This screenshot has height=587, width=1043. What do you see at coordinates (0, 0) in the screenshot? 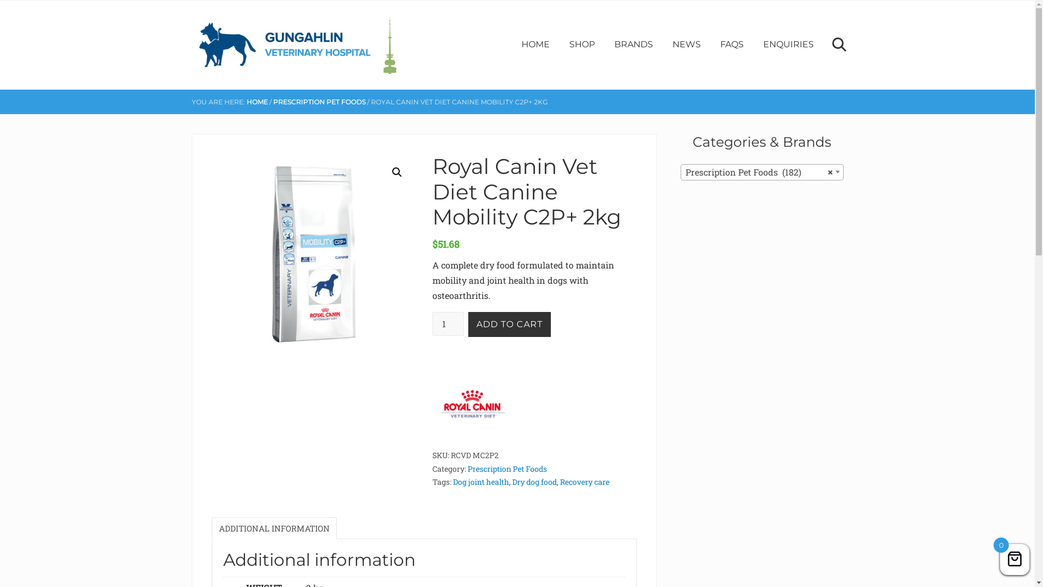
I see `Skip to right header navigation` at bounding box center [0, 0].